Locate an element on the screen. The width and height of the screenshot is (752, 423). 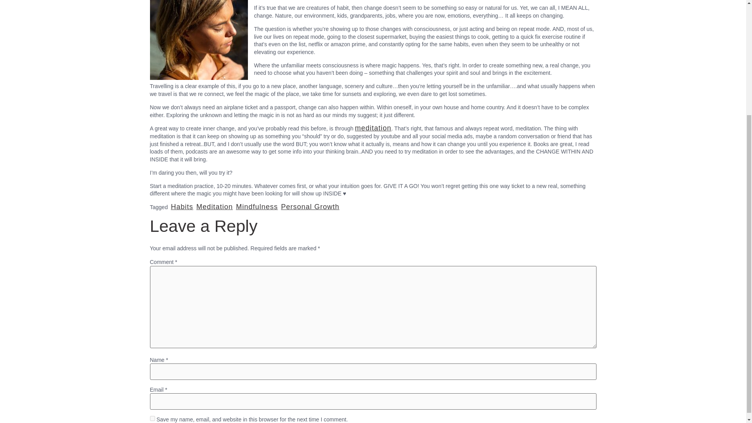
Personal Growth is located at coordinates (309, 207).